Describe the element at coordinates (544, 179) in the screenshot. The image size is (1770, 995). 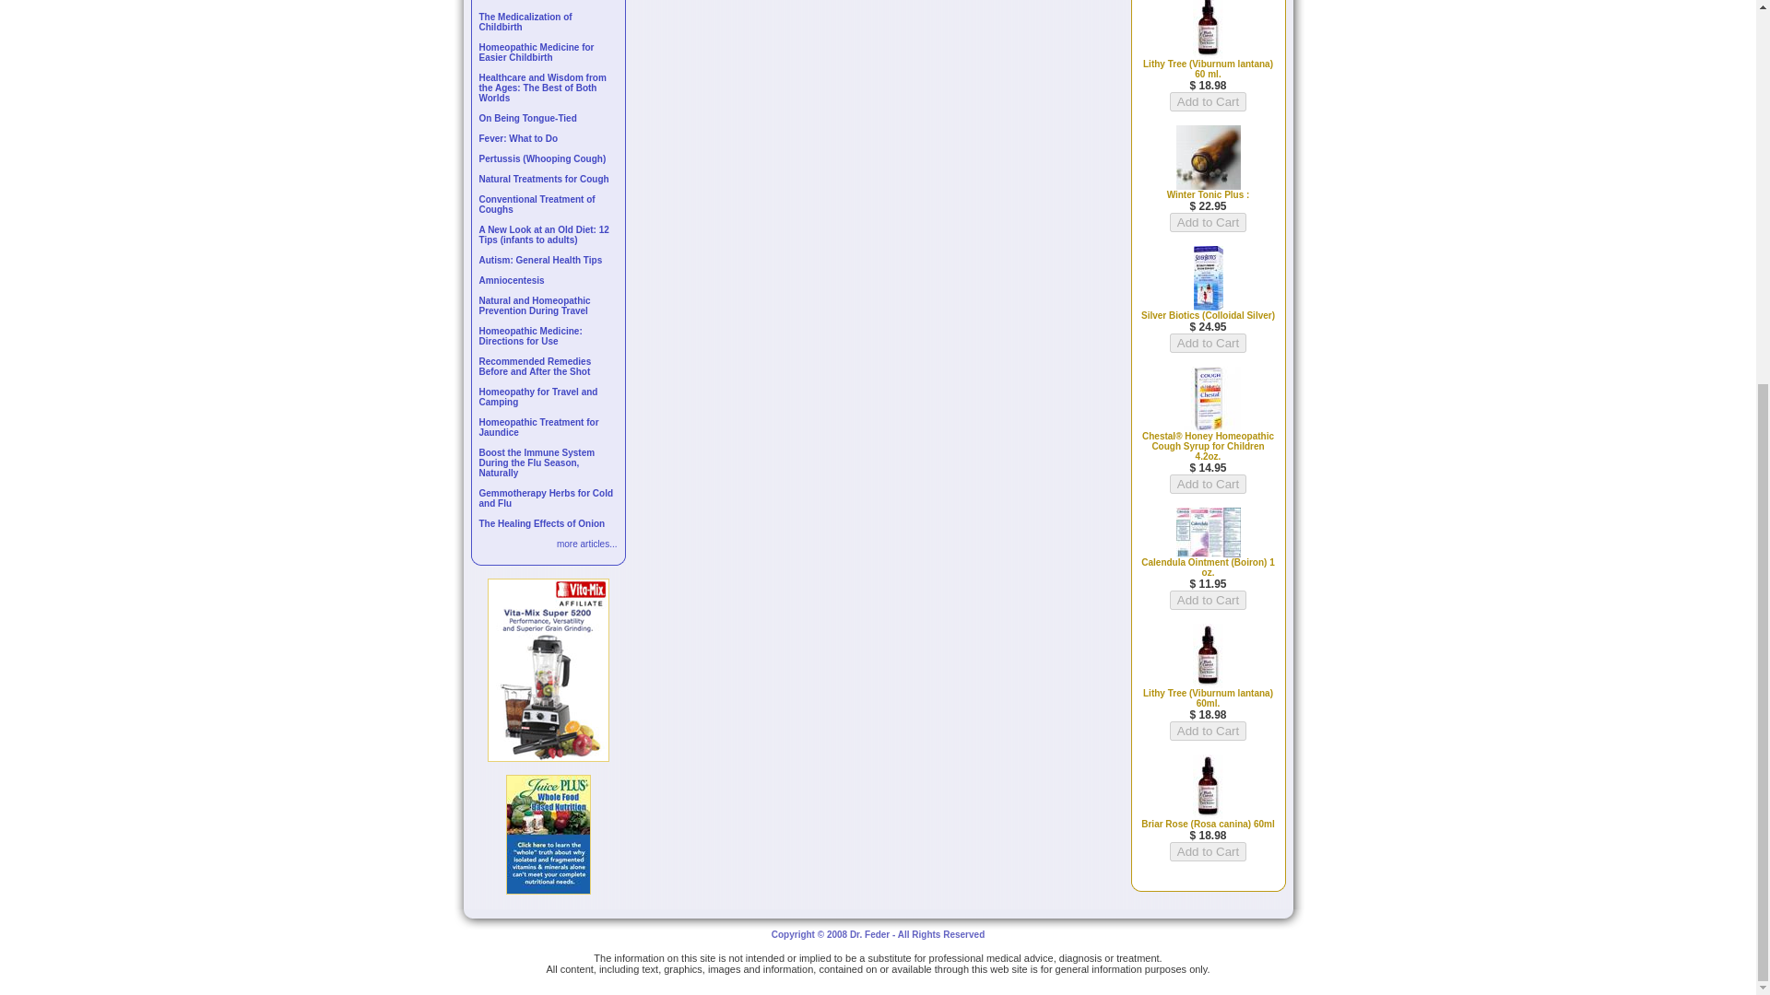
I see `Natural Treatments for Cough` at that location.